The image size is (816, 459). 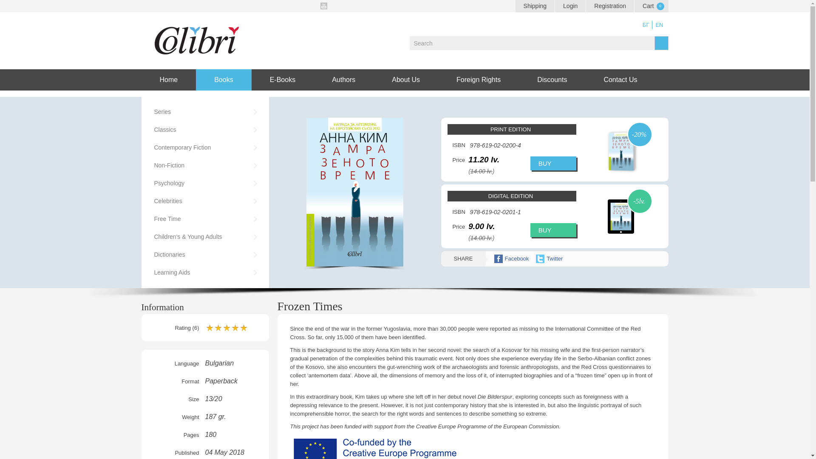 What do you see at coordinates (343, 80) in the screenshot?
I see `Authors` at bounding box center [343, 80].